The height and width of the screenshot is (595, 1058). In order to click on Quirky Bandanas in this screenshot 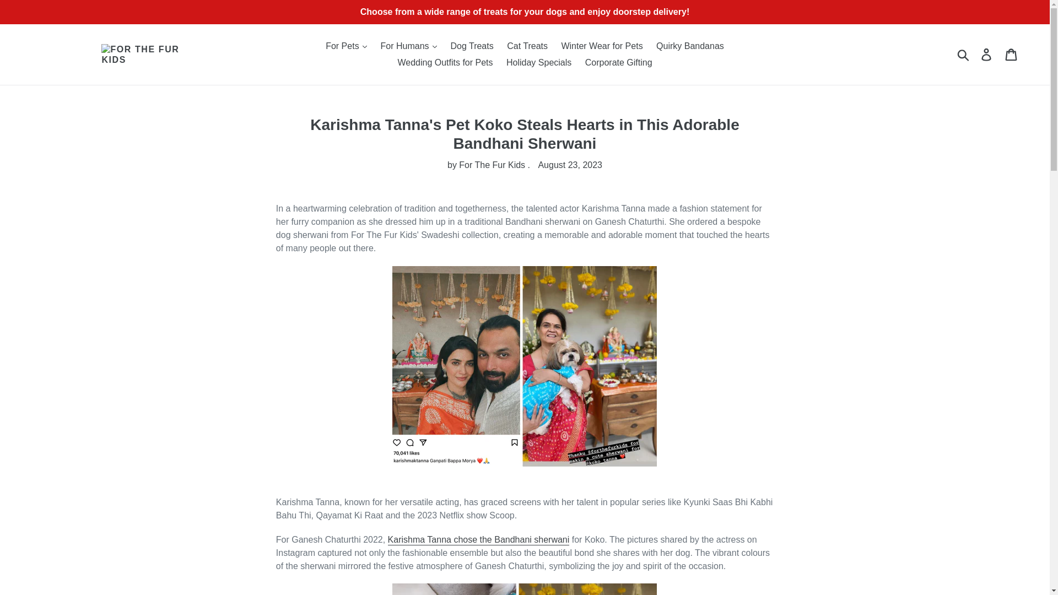, I will do `click(690, 46)`.